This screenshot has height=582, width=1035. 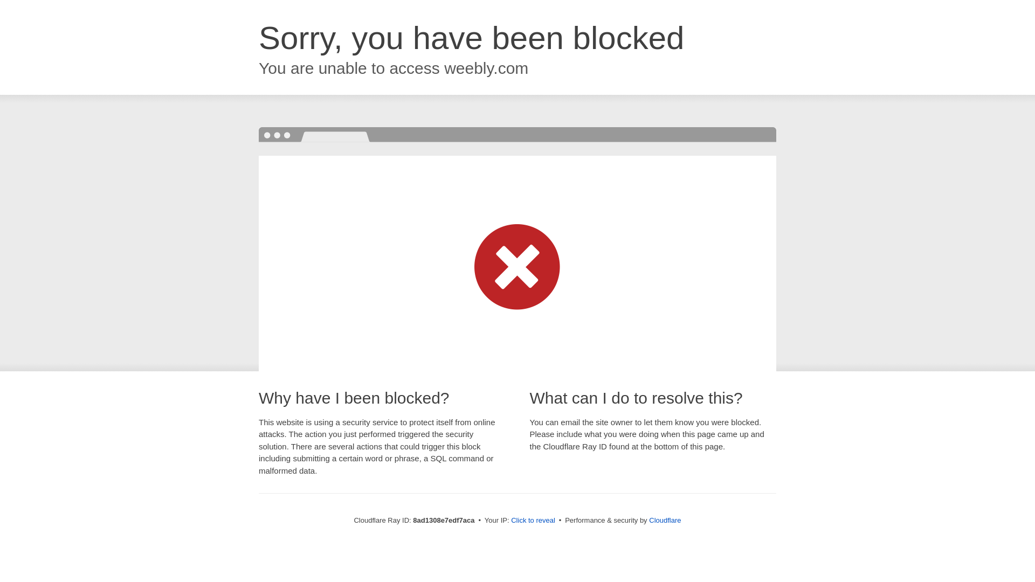 I want to click on Click to reveal, so click(x=533, y=521).